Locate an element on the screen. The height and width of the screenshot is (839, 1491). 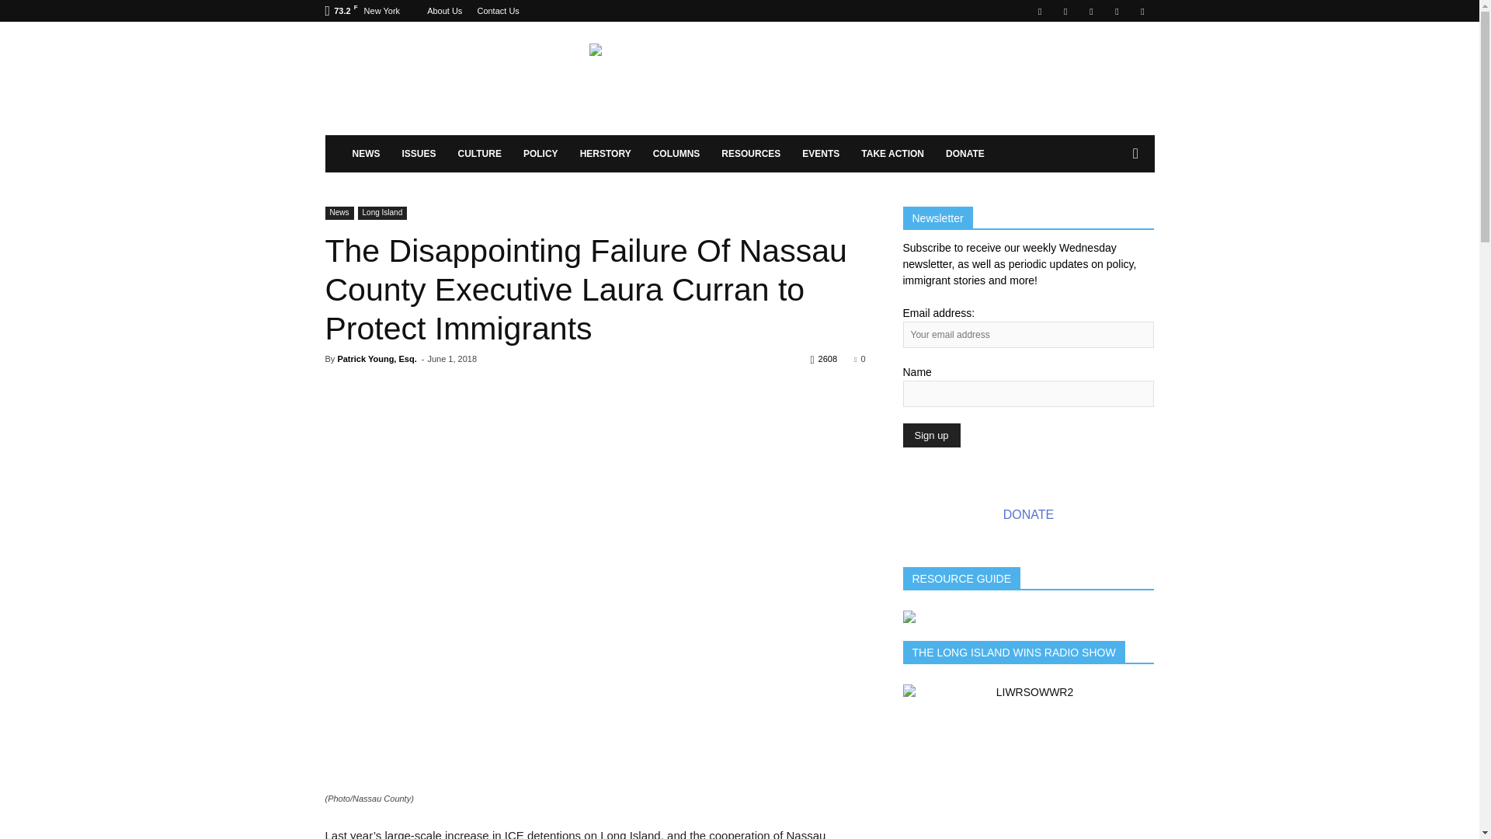
Twitter is located at coordinates (1117, 11).